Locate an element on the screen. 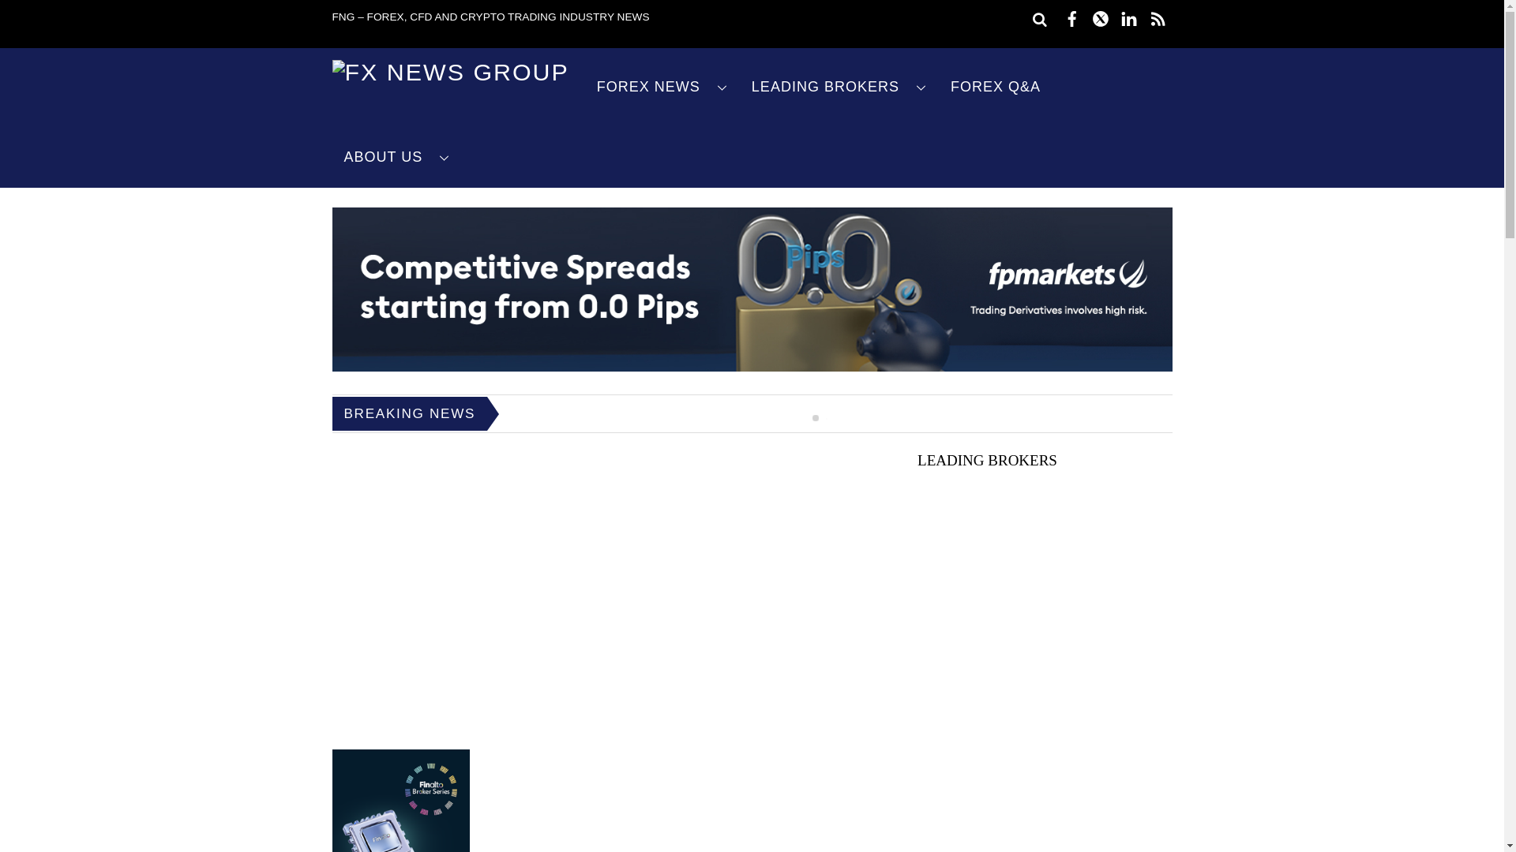 This screenshot has height=852, width=1516. LEADING BROKERS is located at coordinates (839, 87).